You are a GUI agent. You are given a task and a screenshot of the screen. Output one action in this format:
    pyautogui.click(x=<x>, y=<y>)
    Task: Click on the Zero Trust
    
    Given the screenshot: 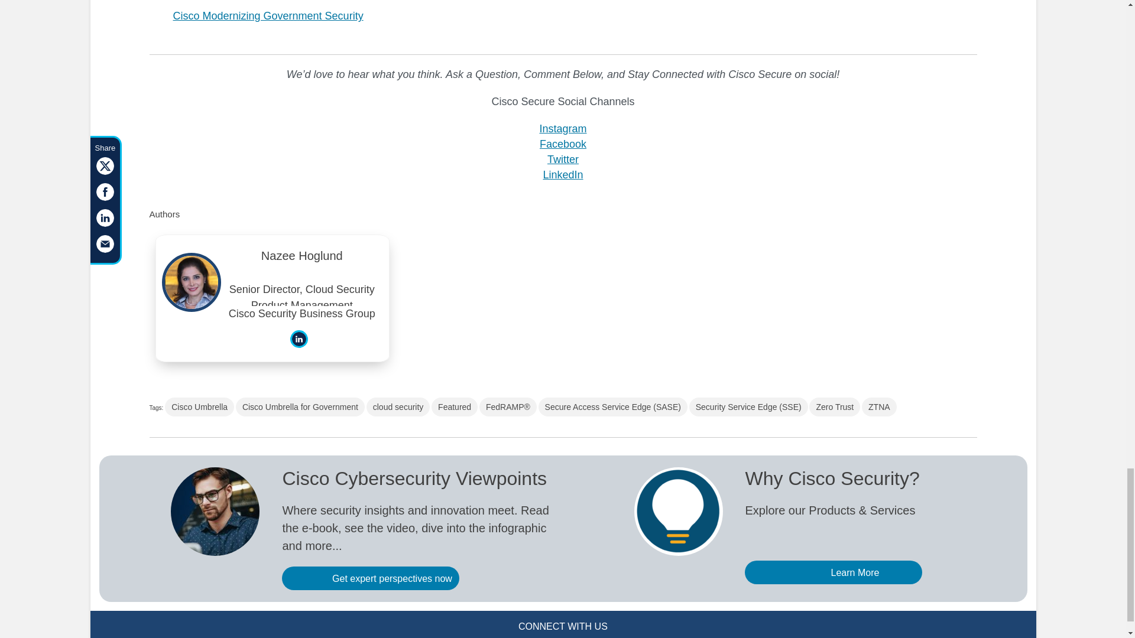 What is the action you would take?
    pyautogui.click(x=835, y=406)
    